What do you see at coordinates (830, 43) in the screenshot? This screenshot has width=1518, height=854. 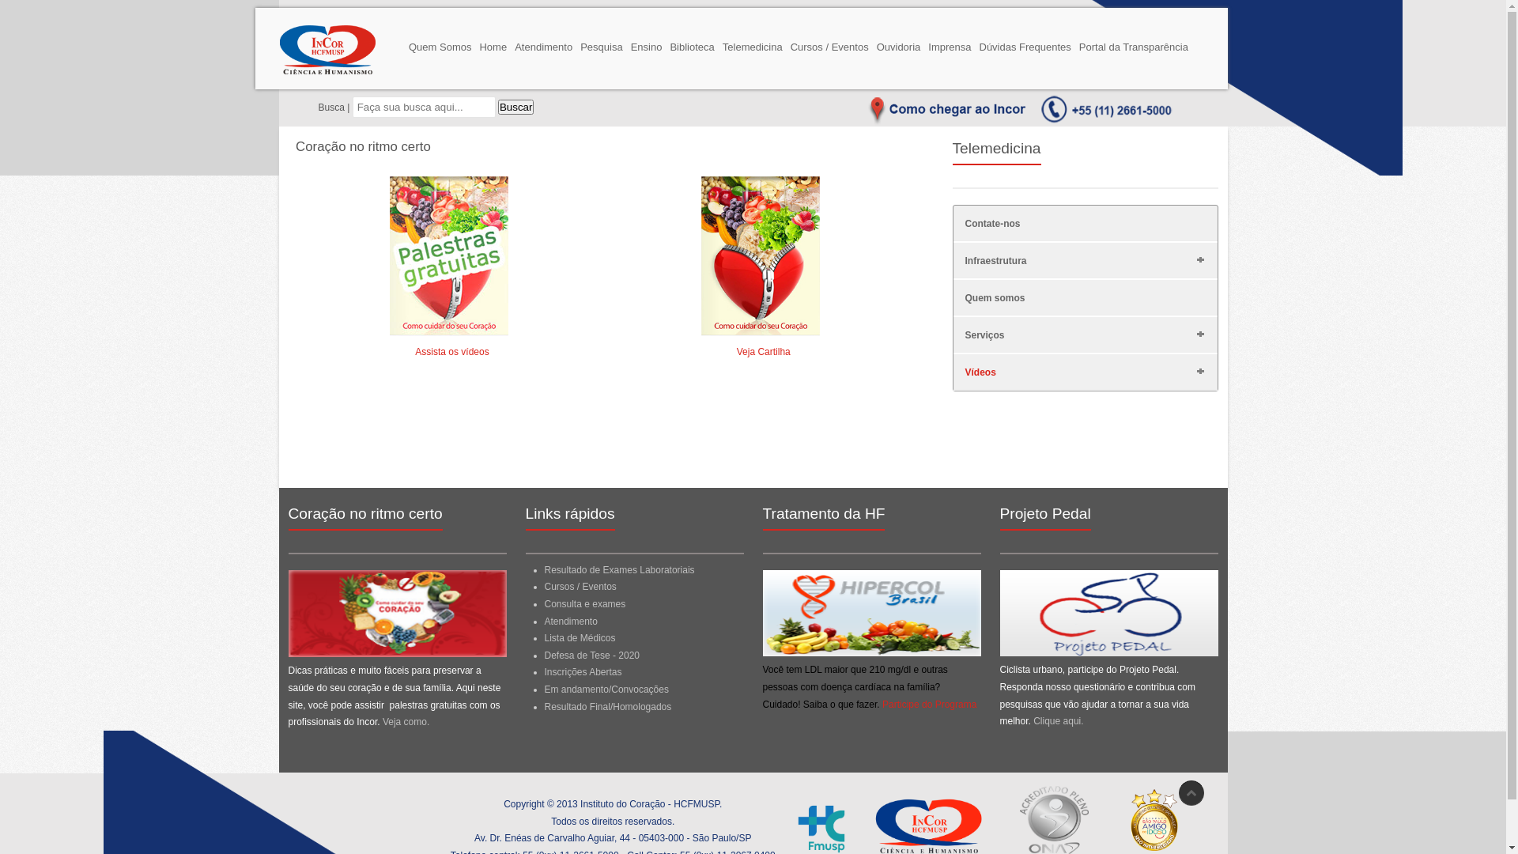 I see `Cursos / Eventos` at bounding box center [830, 43].